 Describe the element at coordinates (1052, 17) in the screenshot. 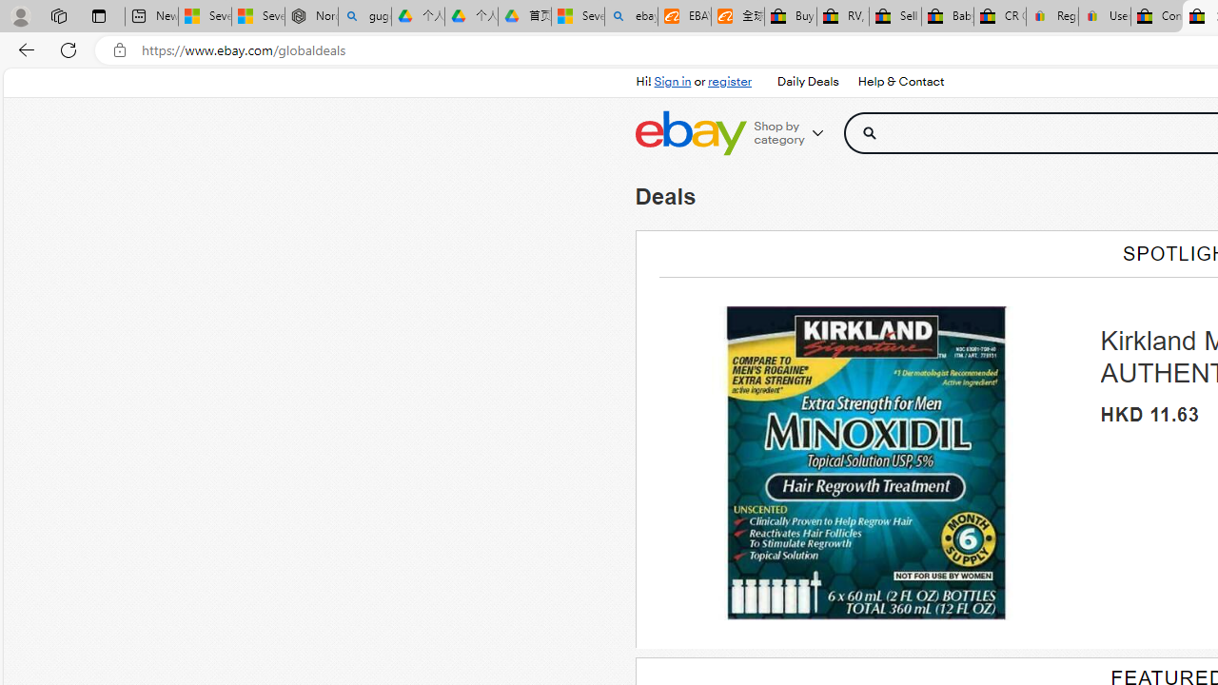

I see `Register: Create a personal eBay account` at that location.